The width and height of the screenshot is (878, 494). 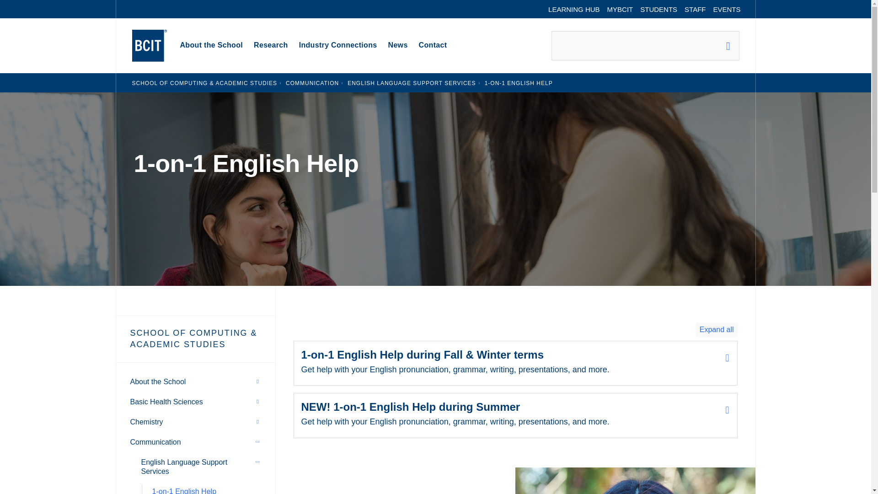 What do you see at coordinates (519, 83) in the screenshot?
I see `1-ON-1 ENGLISH HELP` at bounding box center [519, 83].